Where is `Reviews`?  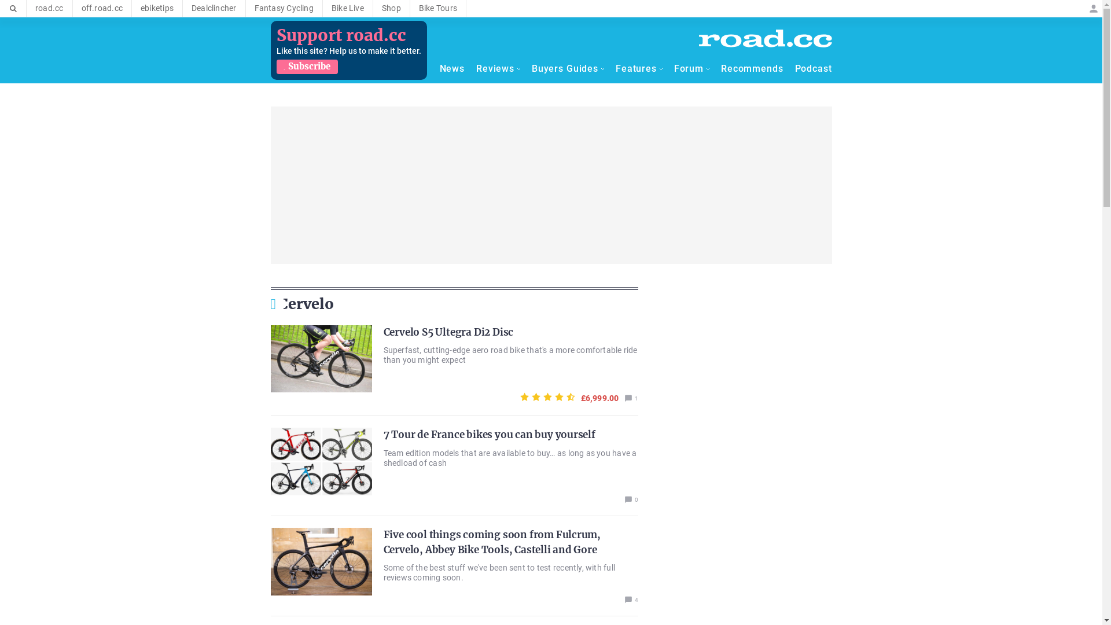 Reviews is located at coordinates (498, 69).